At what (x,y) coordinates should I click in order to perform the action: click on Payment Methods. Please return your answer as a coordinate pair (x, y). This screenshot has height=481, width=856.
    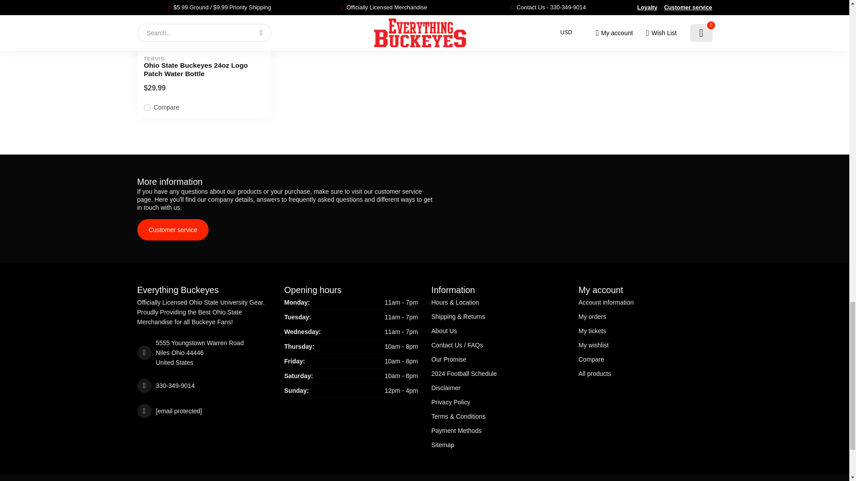
    Looking at the image, I should click on (498, 430).